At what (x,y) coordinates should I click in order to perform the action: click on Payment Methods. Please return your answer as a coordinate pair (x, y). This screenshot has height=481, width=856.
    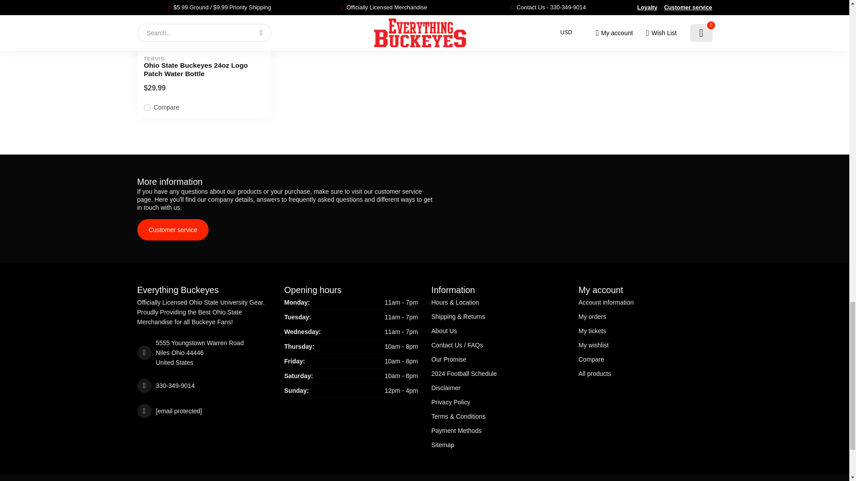
    Looking at the image, I should click on (498, 430).